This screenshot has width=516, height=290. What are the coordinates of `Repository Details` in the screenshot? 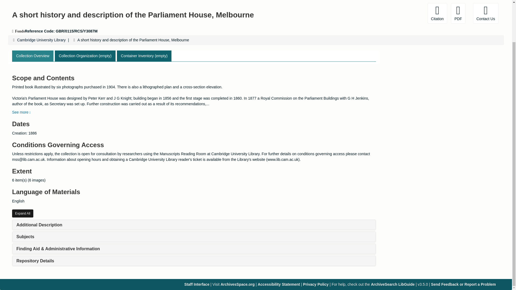 It's located at (35, 261).